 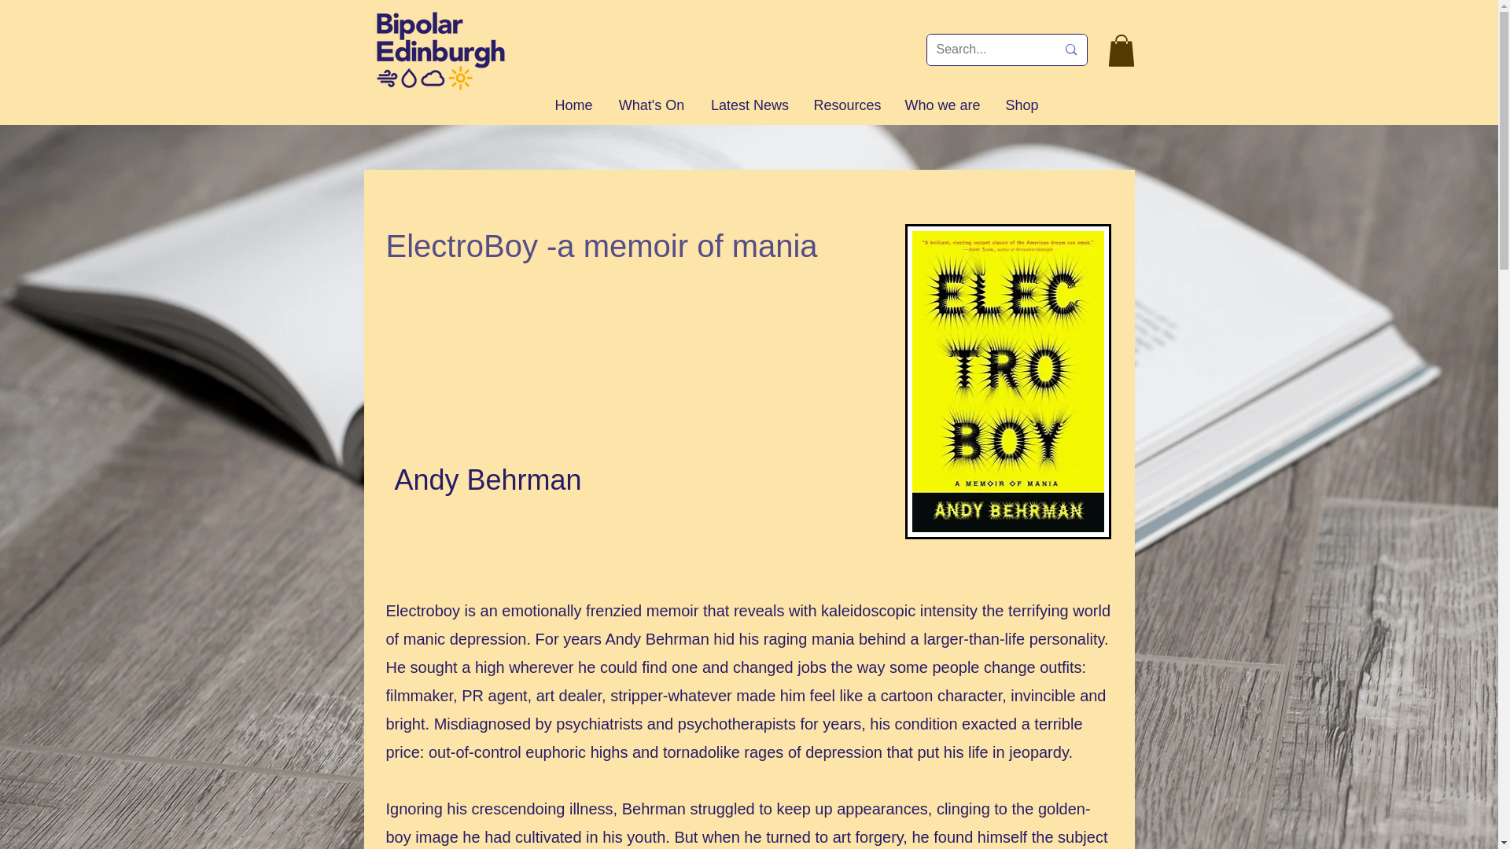 What do you see at coordinates (749, 105) in the screenshot?
I see `Latest News` at bounding box center [749, 105].